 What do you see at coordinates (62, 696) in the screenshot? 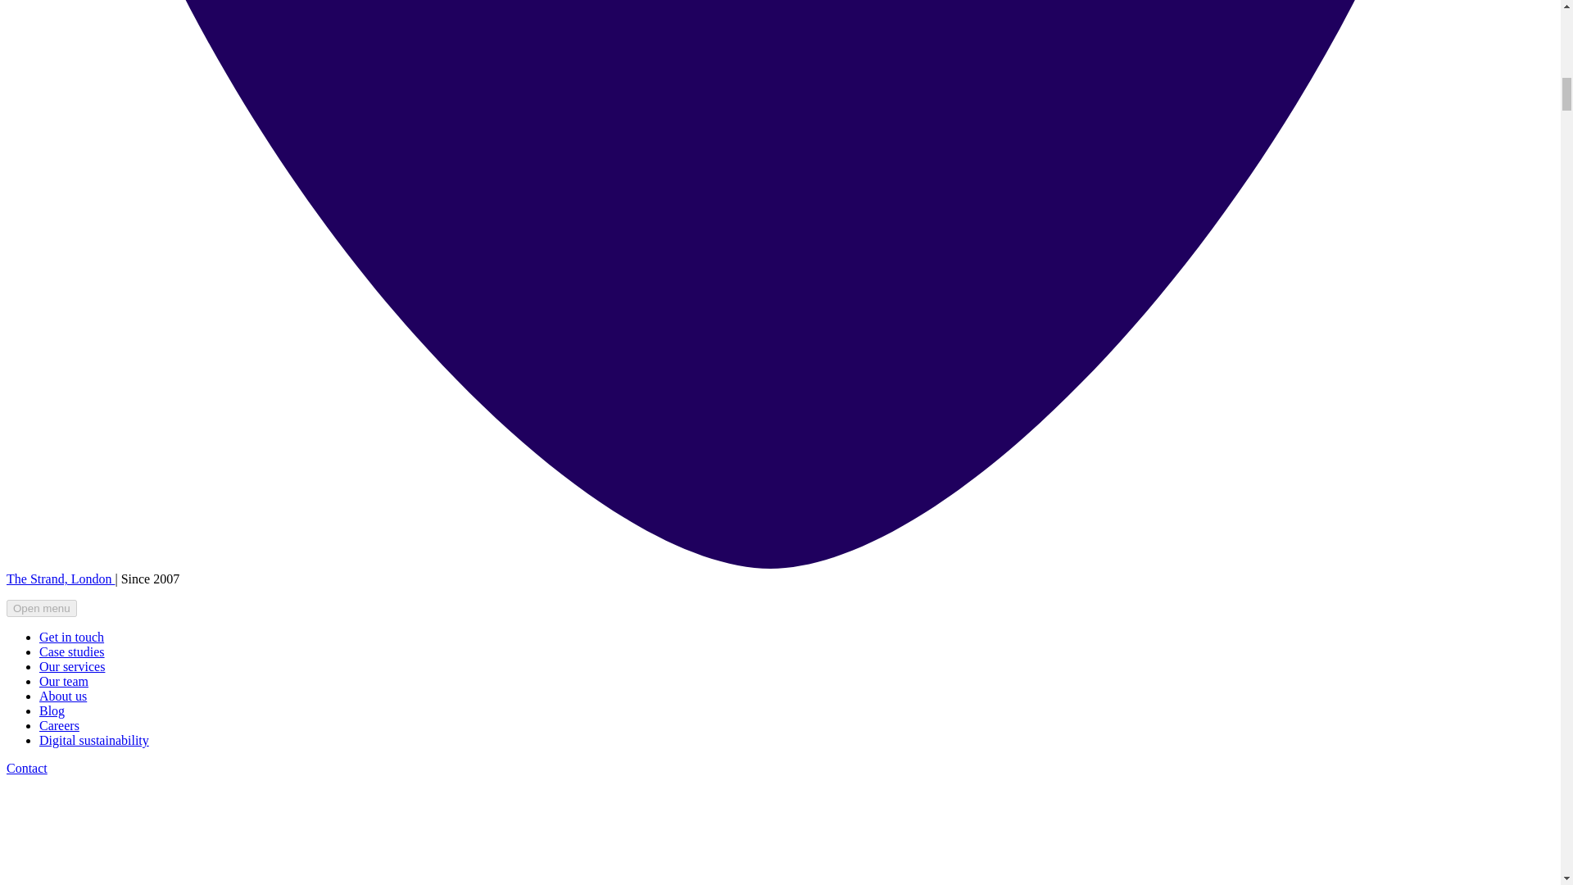
I see `About us` at bounding box center [62, 696].